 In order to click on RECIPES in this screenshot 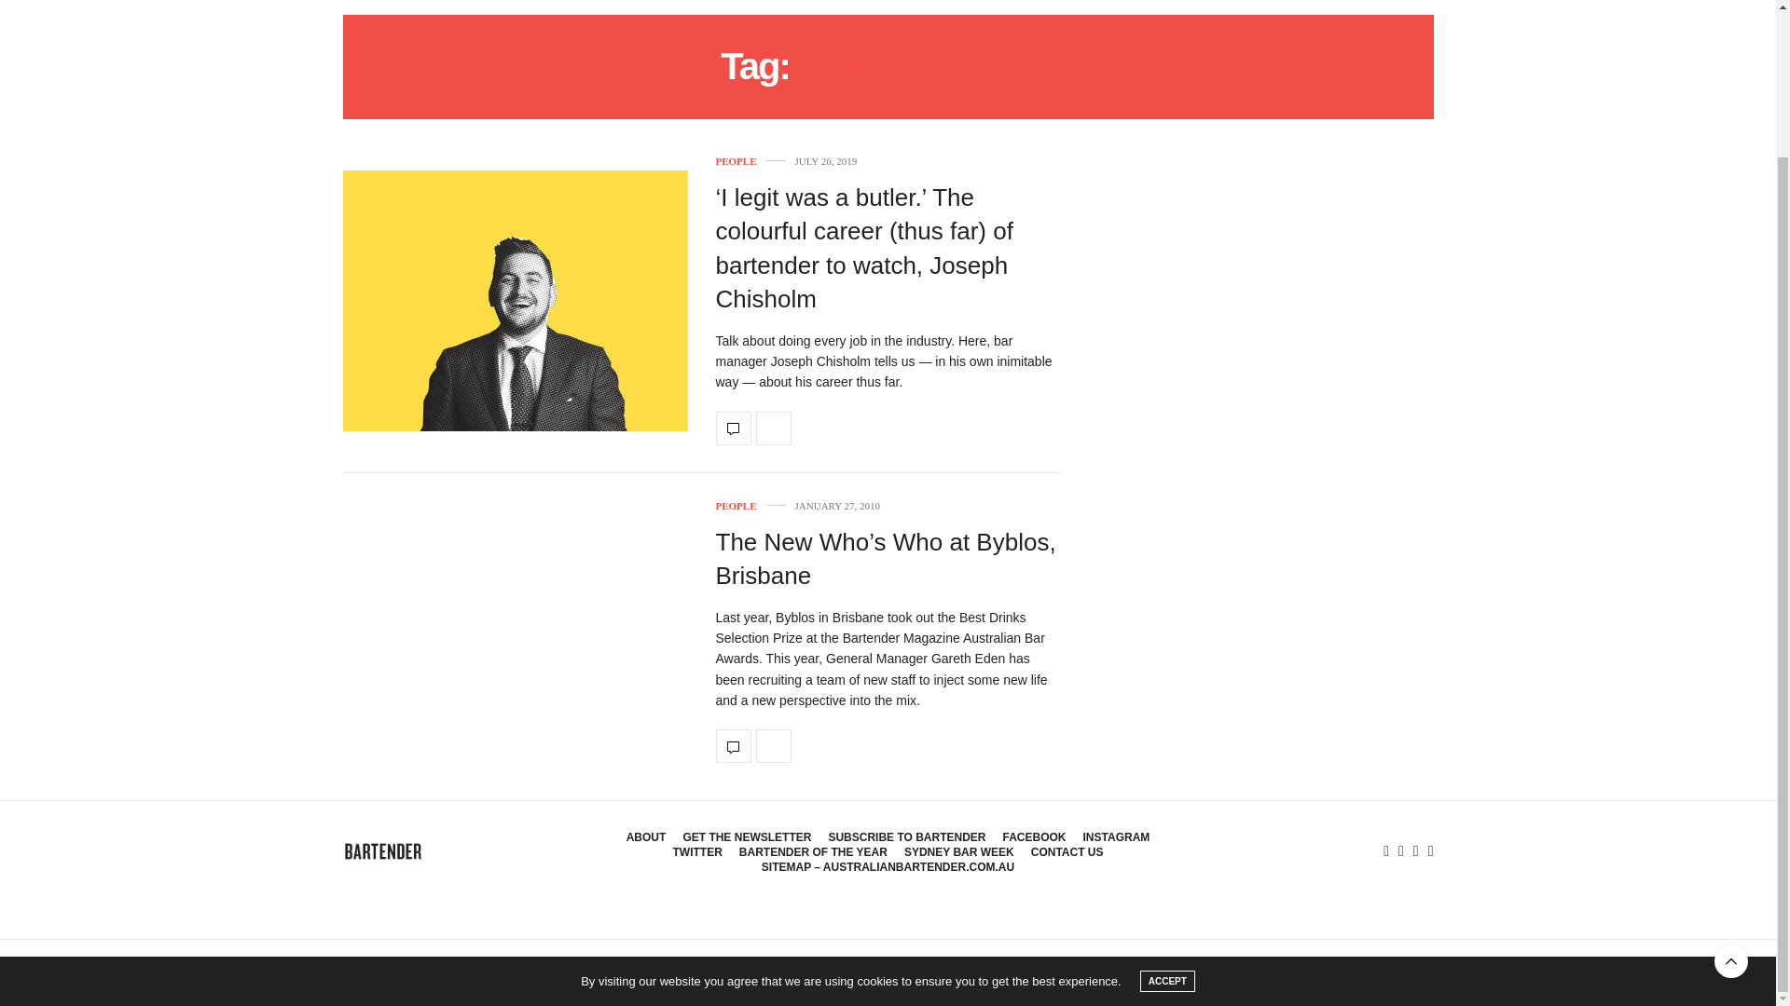, I will do `click(375, 7)`.